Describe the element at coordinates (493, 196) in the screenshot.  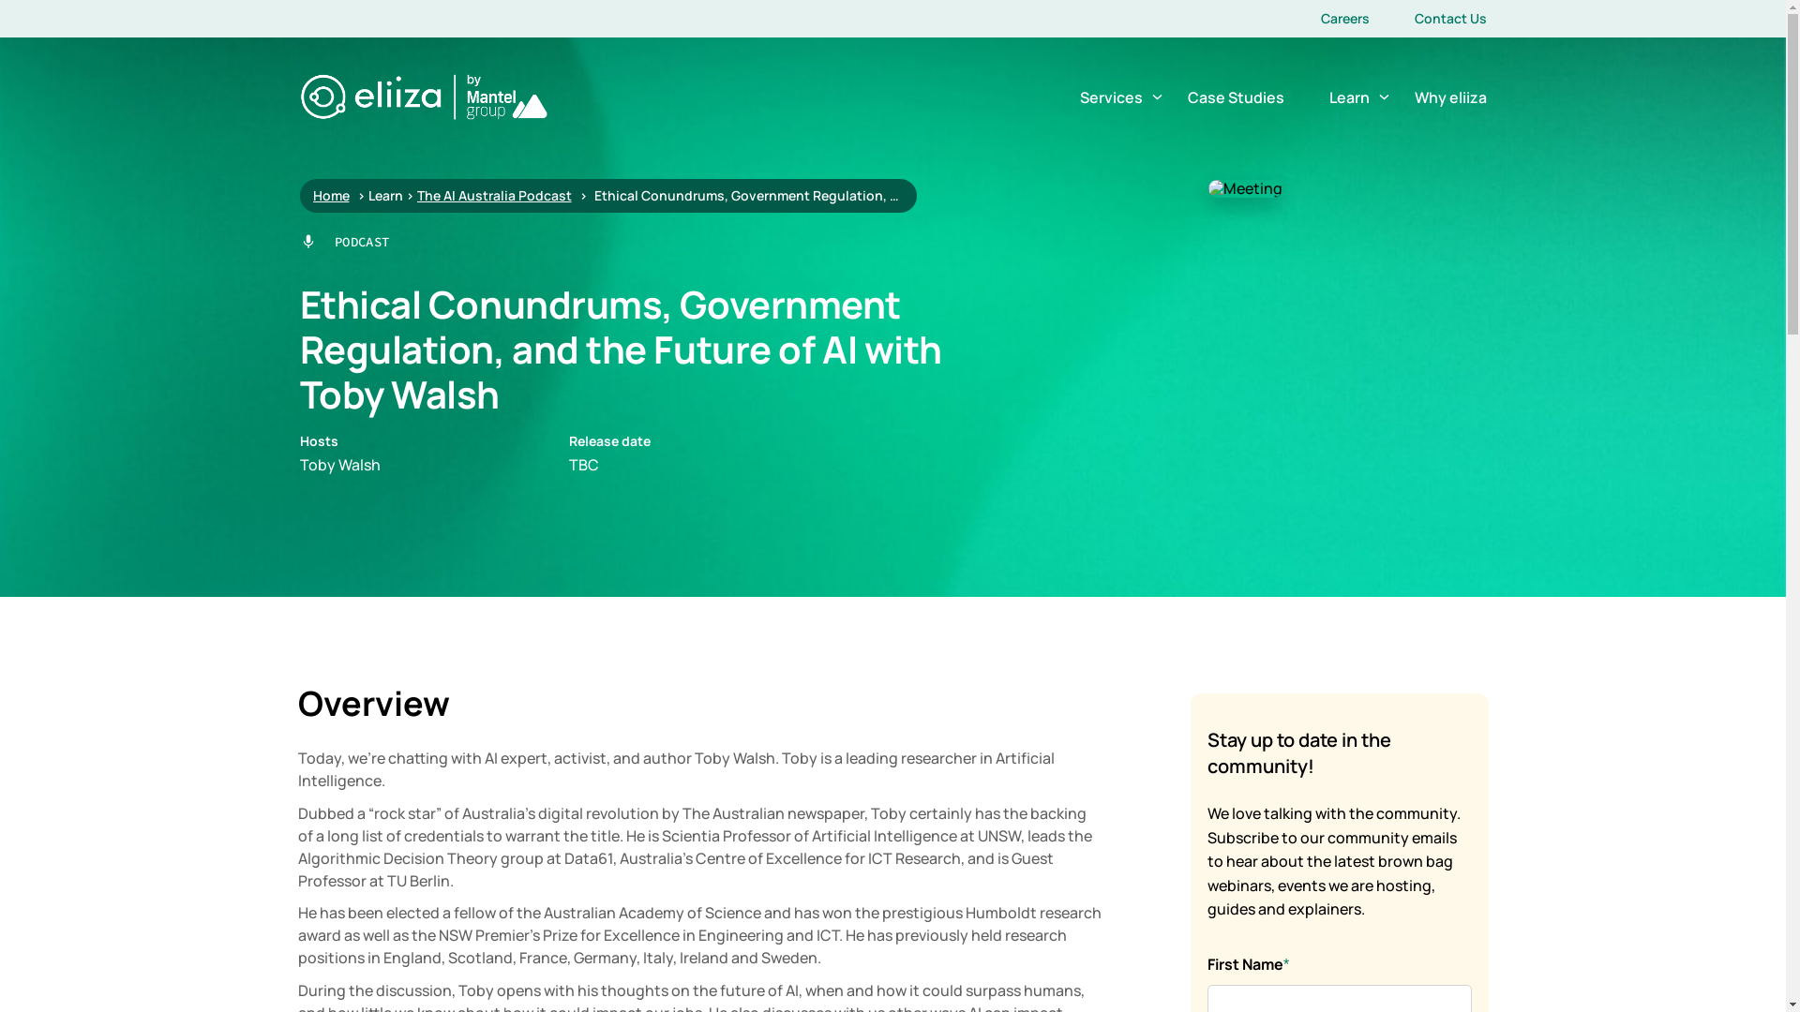
I see `The AI Australia Podcast` at that location.